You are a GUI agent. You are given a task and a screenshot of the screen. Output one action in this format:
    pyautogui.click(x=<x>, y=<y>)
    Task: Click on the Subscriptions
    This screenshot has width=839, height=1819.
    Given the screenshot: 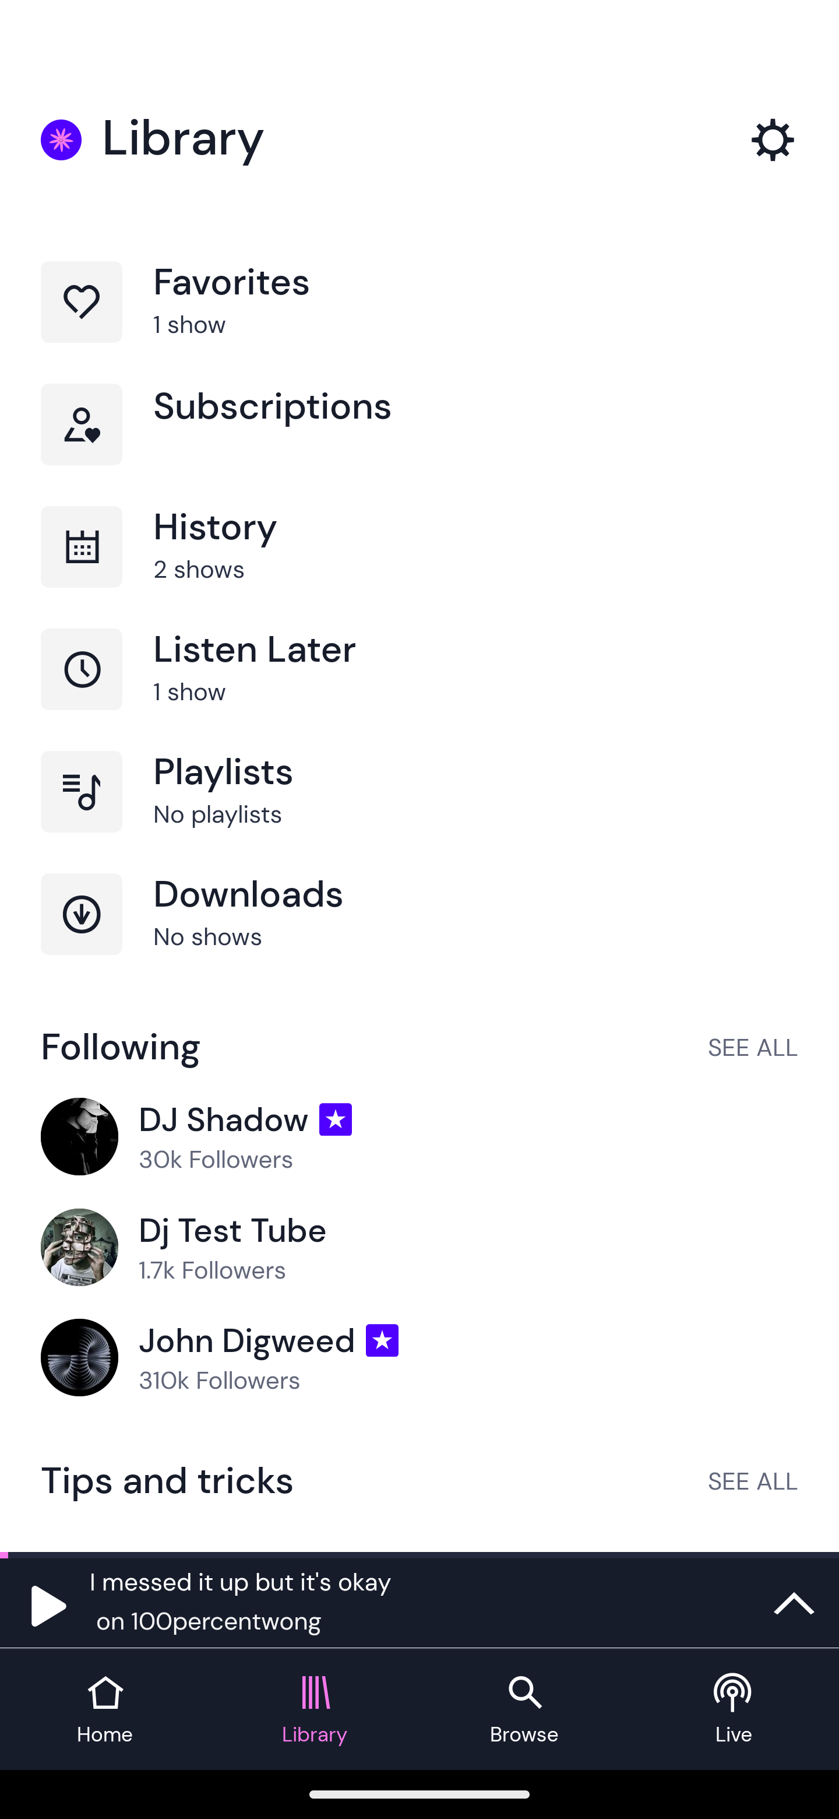 What is the action you would take?
    pyautogui.click(x=419, y=444)
    